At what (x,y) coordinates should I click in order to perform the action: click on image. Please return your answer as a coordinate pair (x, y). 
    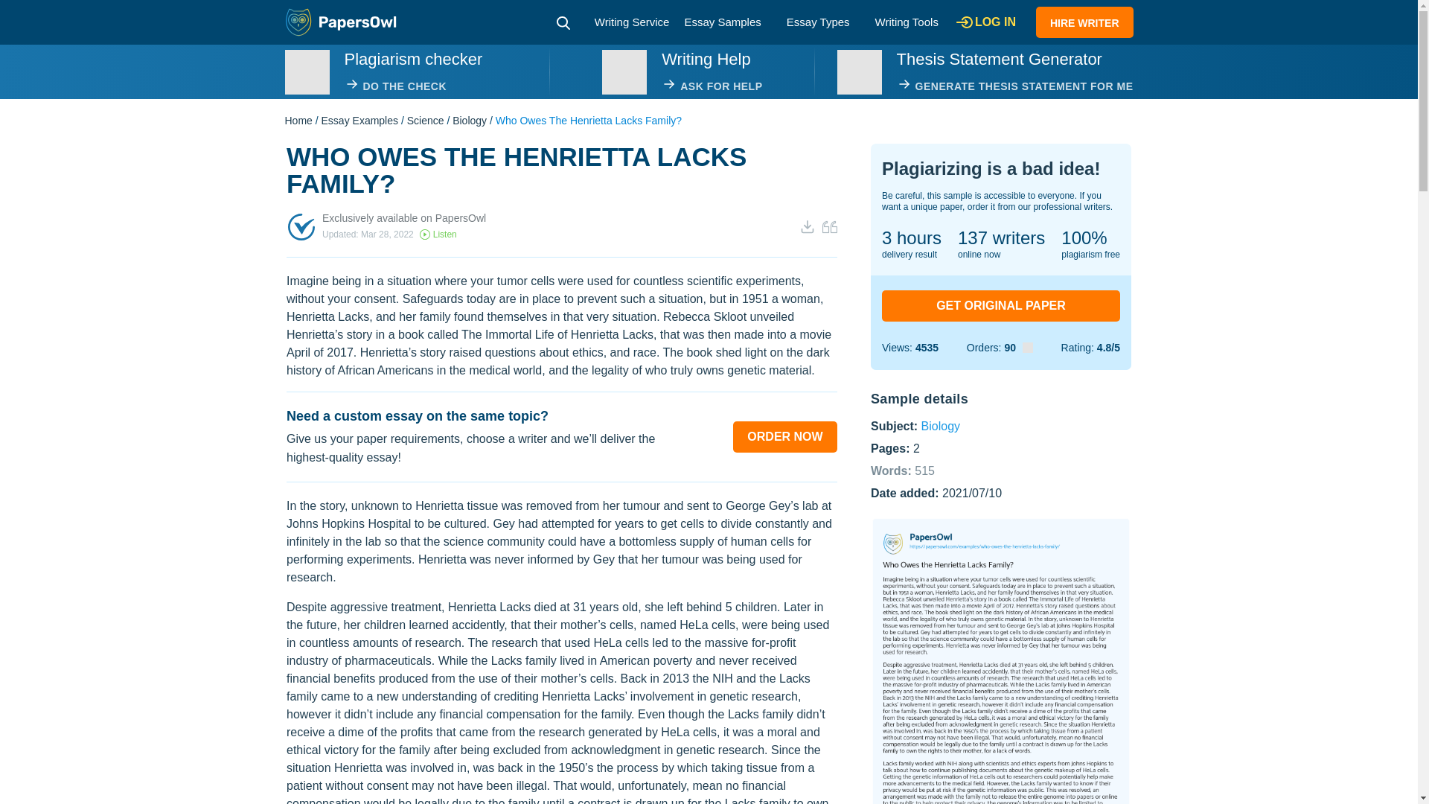
    Looking at the image, I should click on (859, 71).